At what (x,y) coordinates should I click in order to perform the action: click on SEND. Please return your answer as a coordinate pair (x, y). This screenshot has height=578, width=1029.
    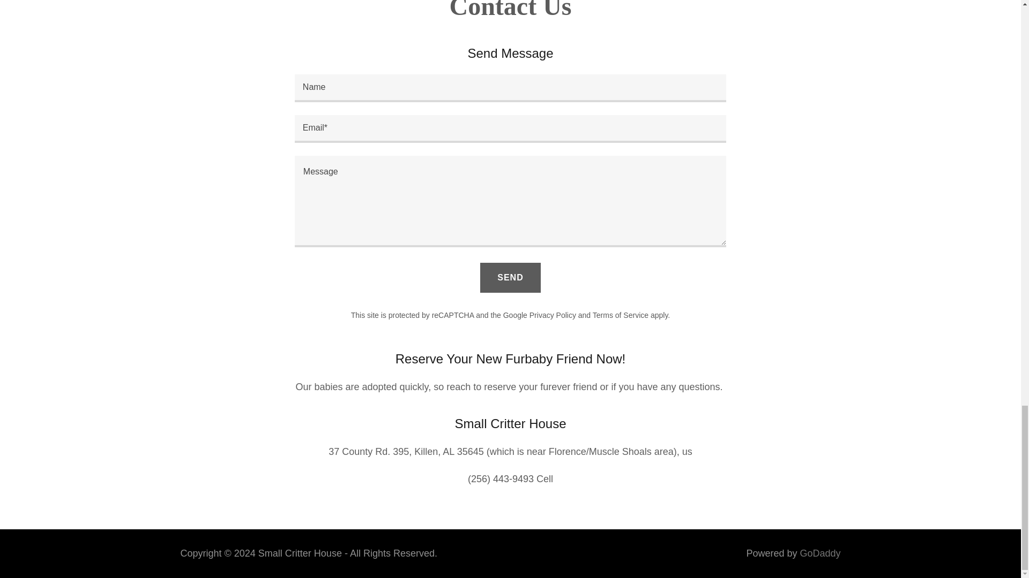
    Looking at the image, I should click on (510, 277).